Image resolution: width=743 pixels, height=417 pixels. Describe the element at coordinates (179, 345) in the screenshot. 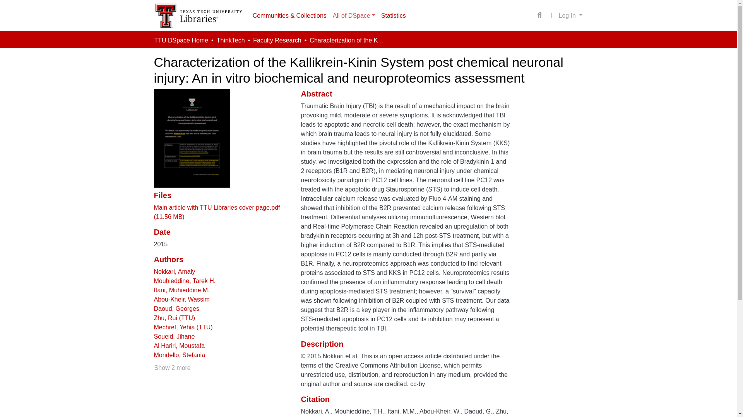

I see `Al Hariri, Moustafa` at that location.